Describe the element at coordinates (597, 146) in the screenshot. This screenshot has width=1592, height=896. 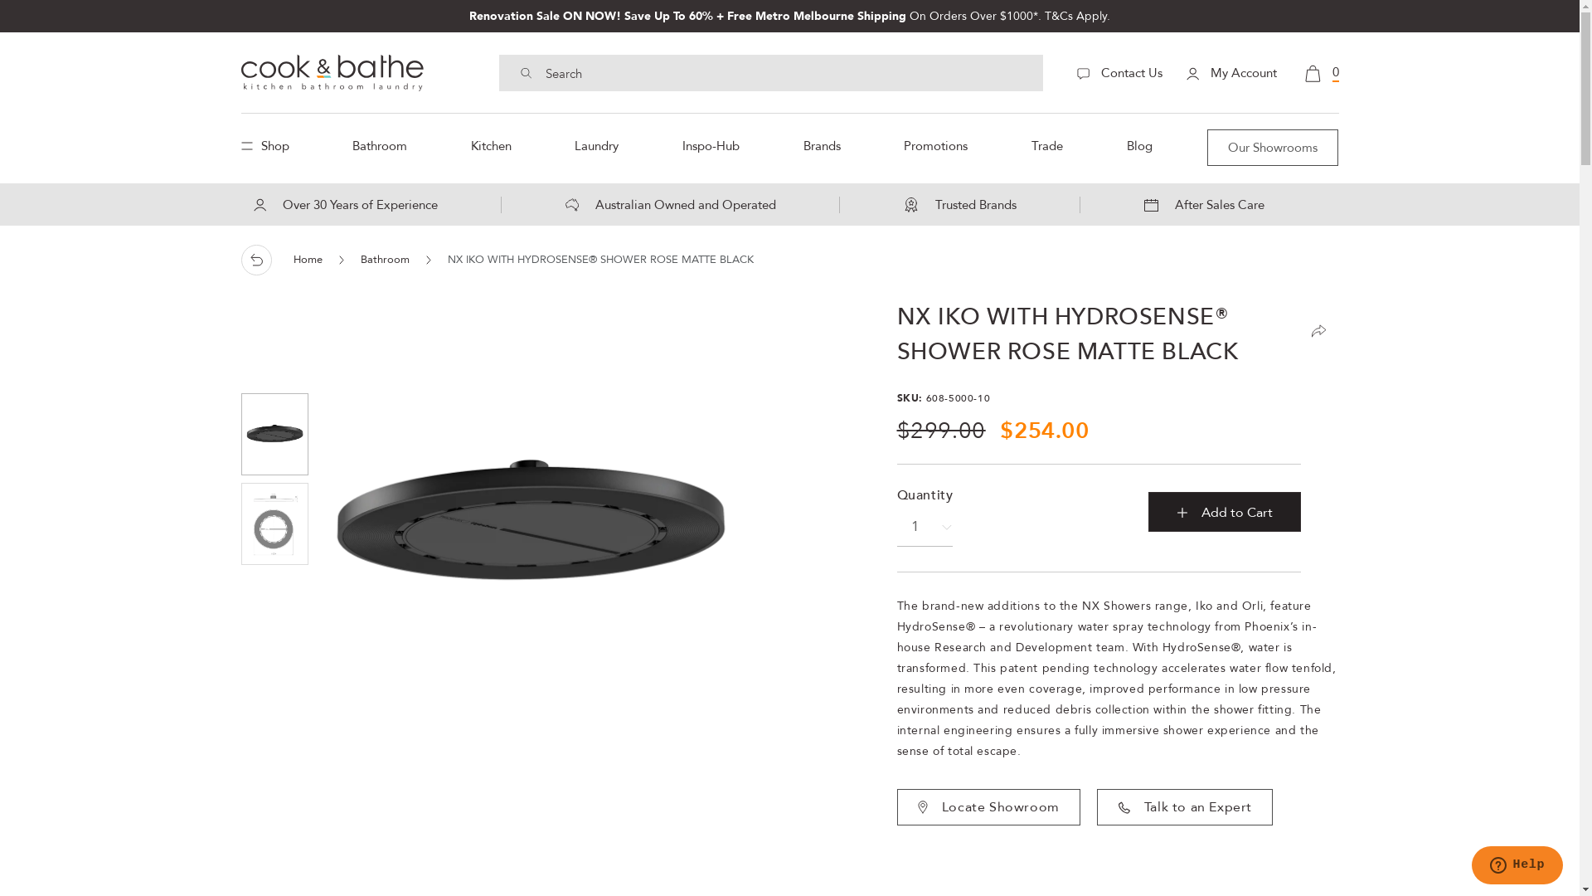
I see `Laundry` at that location.